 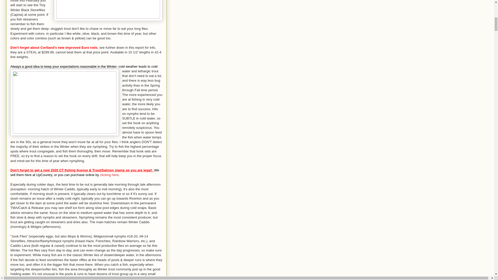 What do you see at coordinates (109, 175) in the screenshot?
I see `clicking here` at bounding box center [109, 175].